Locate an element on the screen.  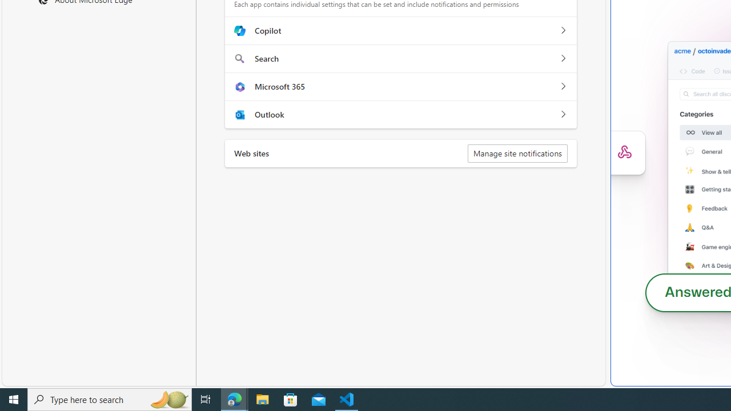
Manage site notifications is located at coordinates (517, 153).